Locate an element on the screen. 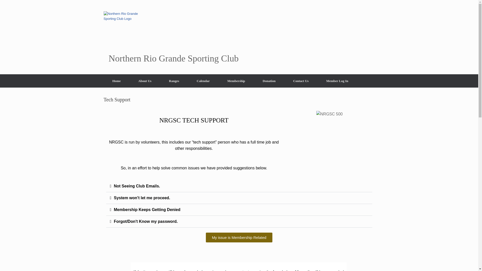  Membership is located at coordinates (236, 81).